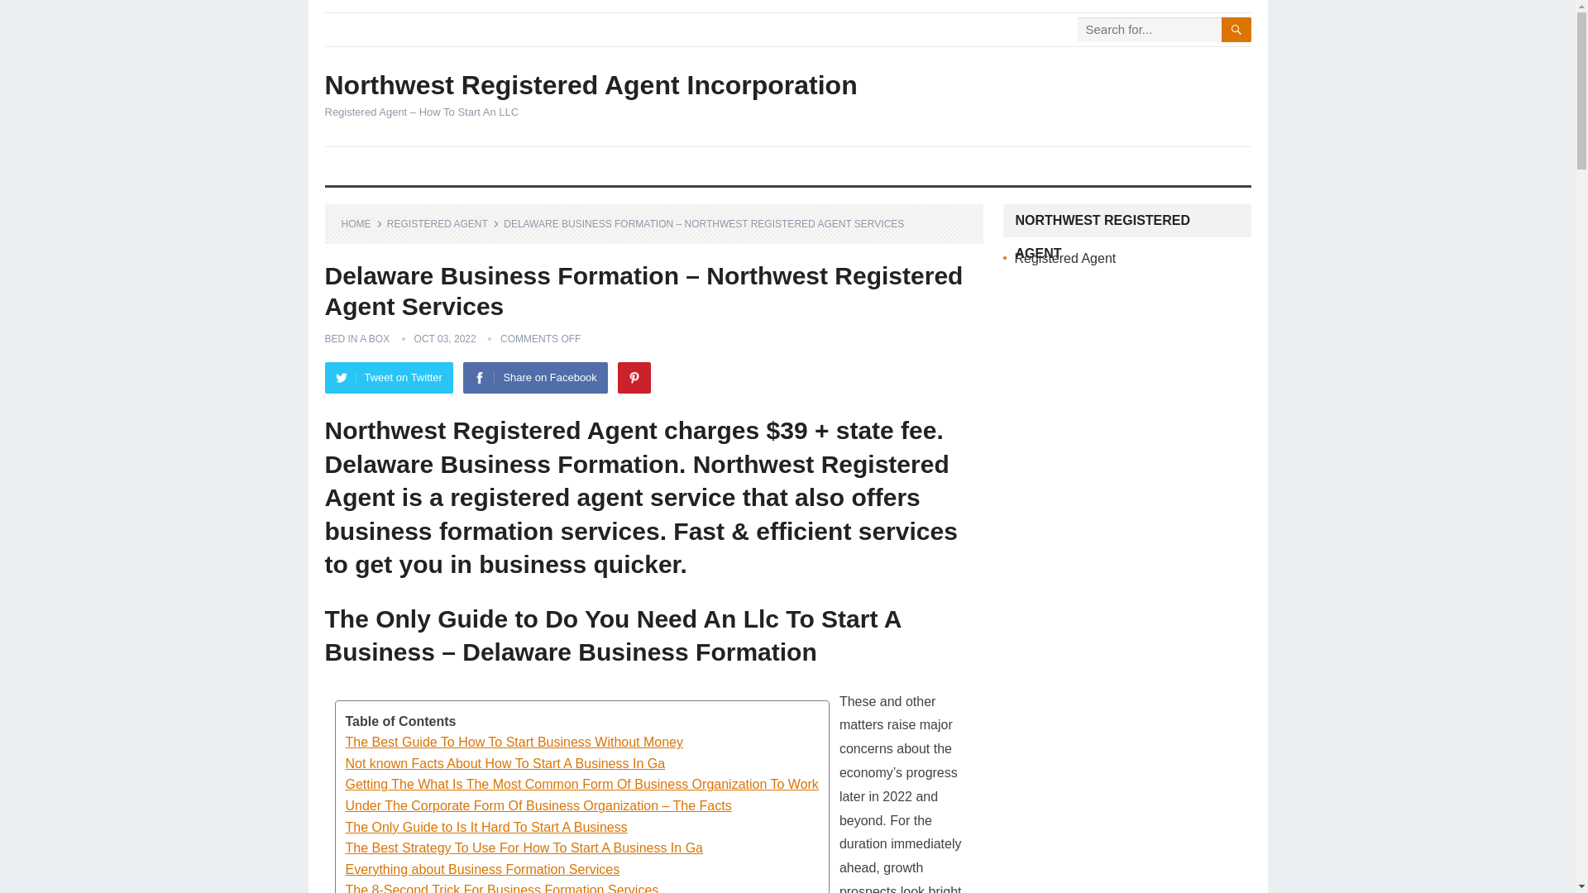 This screenshot has width=1588, height=893. What do you see at coordinates (582, 848) in the screenshot?
I see `The Best Strategy To Use For How To Start A Business In Ga` at bounding box center [582, 848].